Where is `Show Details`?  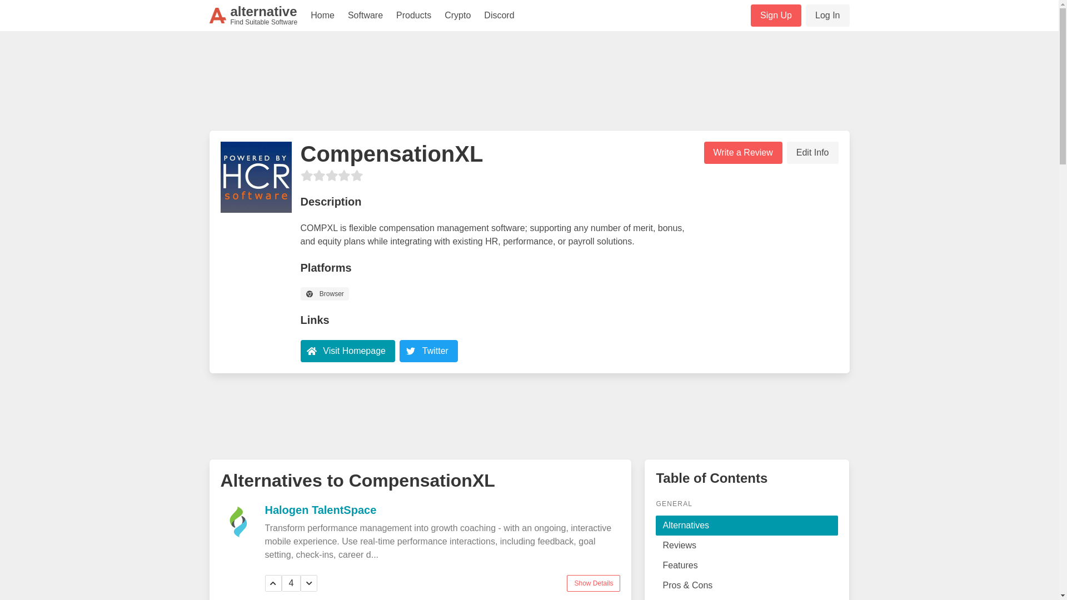
Show Details is located at coordinates (528, 414).